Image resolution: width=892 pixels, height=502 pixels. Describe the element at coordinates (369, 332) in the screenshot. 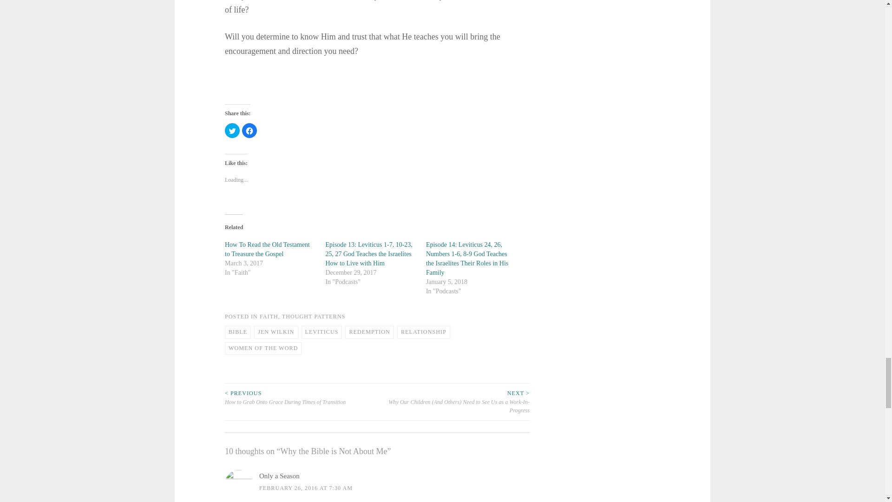

I see `REDEMPTION` at that location.